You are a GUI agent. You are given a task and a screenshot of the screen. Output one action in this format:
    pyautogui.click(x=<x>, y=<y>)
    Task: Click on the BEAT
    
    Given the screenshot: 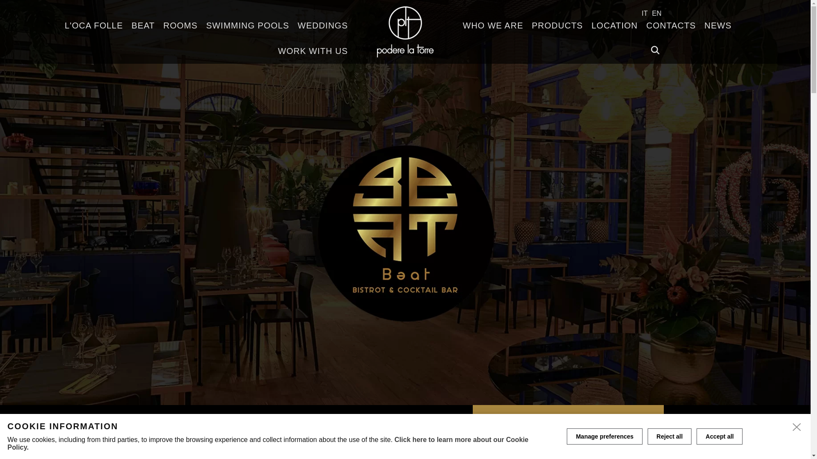 What is the action you would take?
    pyautogui.click(x=143, y=25)
    